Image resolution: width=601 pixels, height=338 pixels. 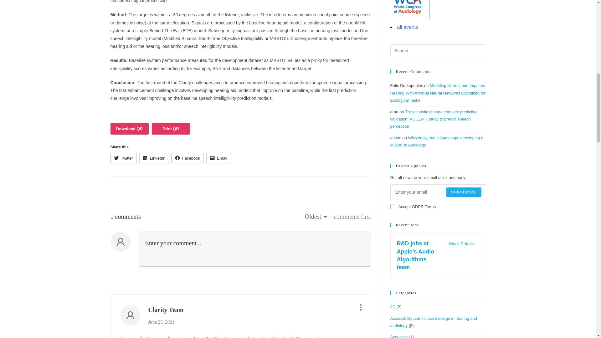 I want to click on Click to share on LinkedIn, so click(x=154, y=158).